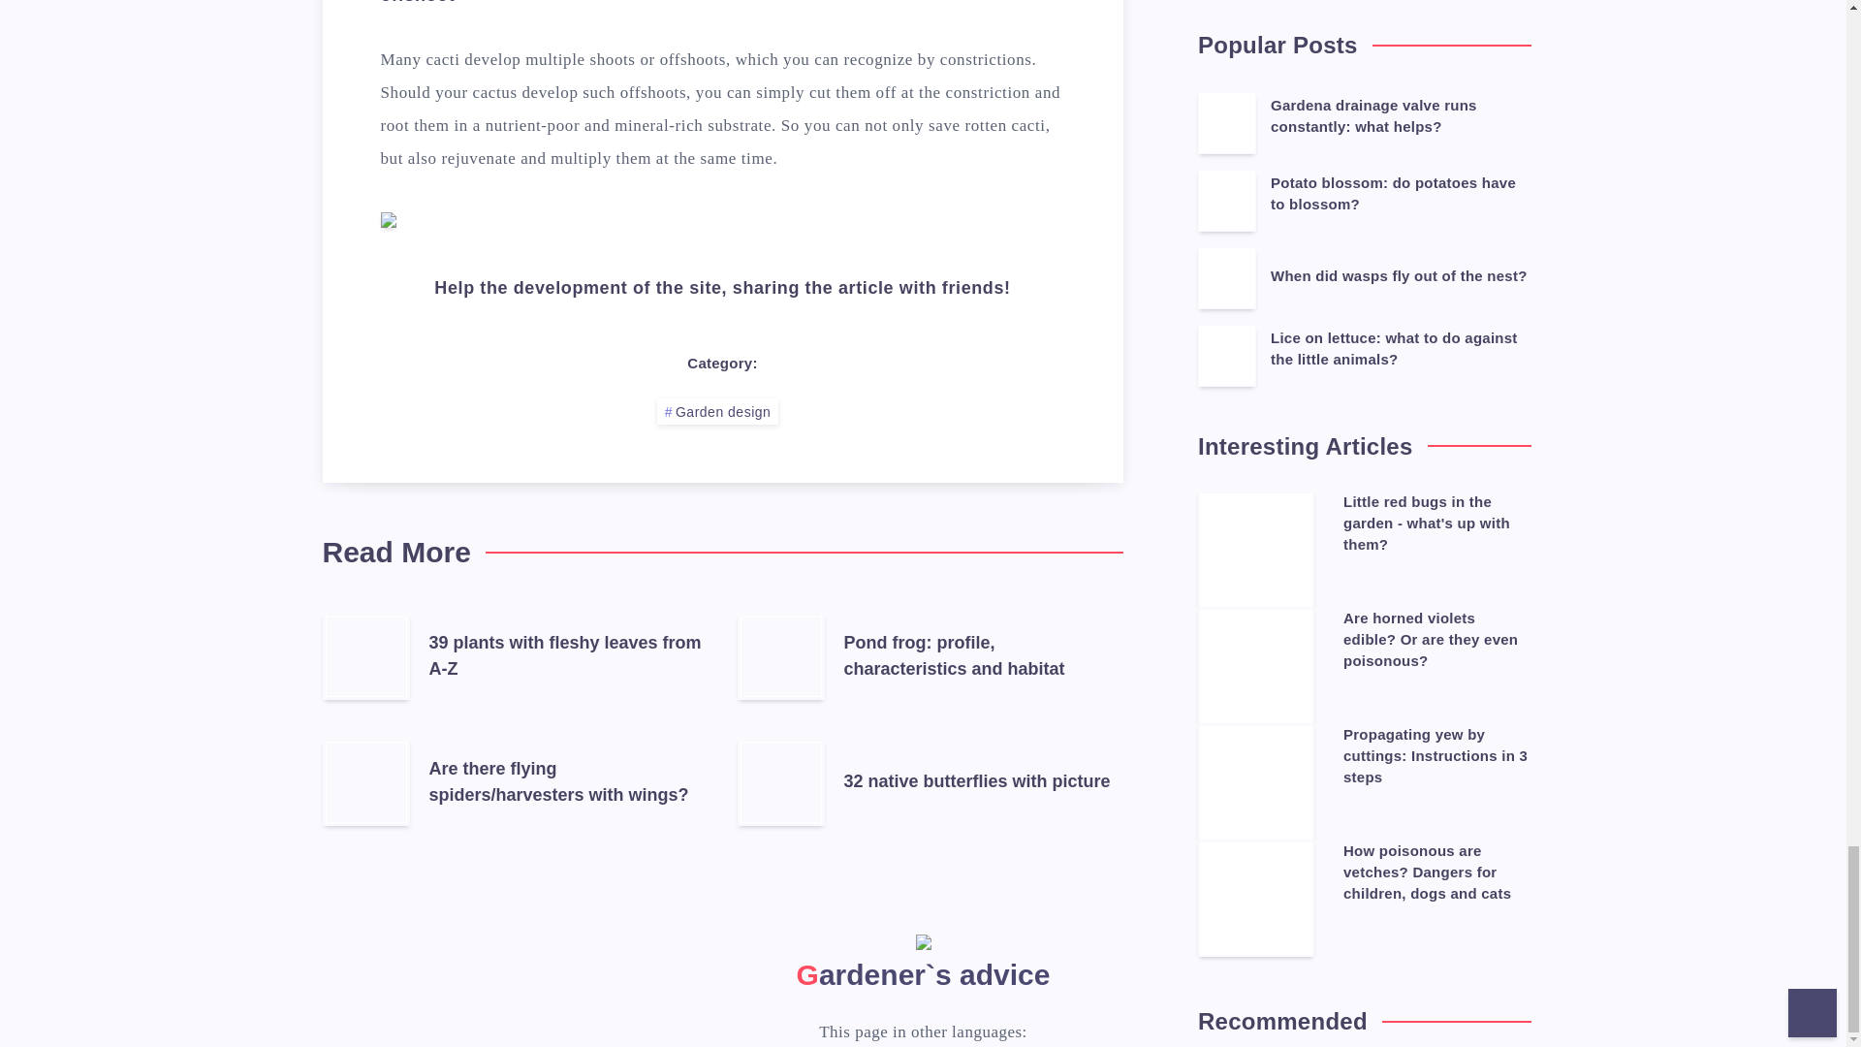 This screenshot has height=1047, width=1861. What do you see at coordinates (717, 411) in the screenshot?
I see `Garden design` at bounding box center [717, 411].